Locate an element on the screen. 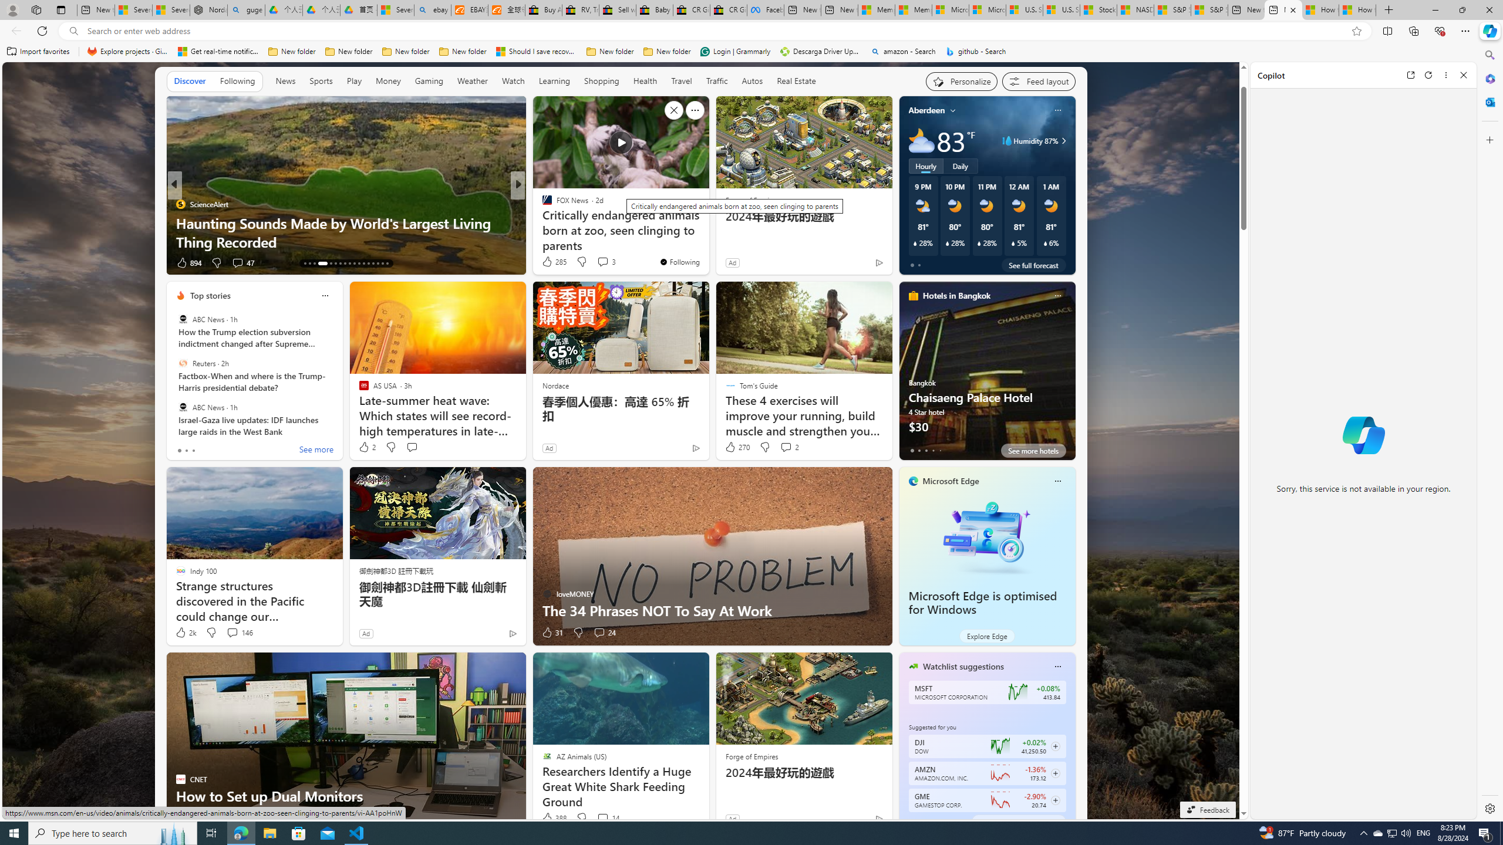  View comments 167 Comment is located at coordinates (602, 263).